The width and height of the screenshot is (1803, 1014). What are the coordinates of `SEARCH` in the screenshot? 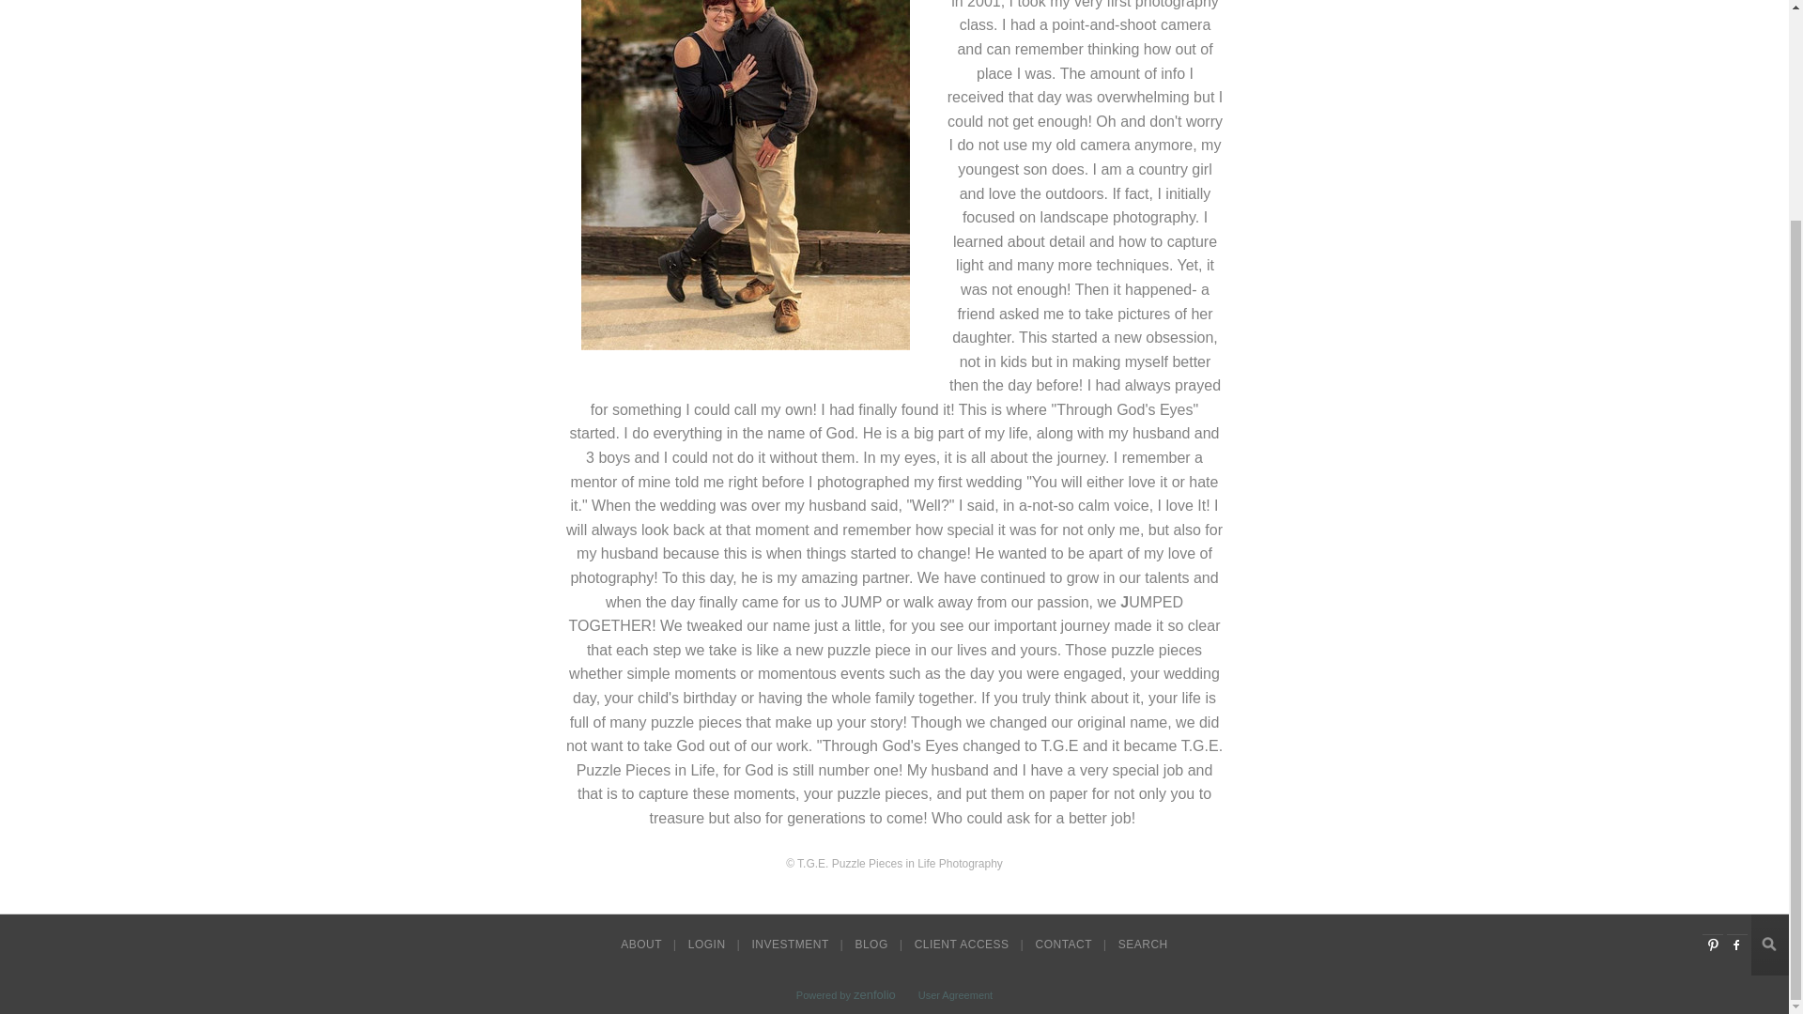 It's located at (1142, 945).